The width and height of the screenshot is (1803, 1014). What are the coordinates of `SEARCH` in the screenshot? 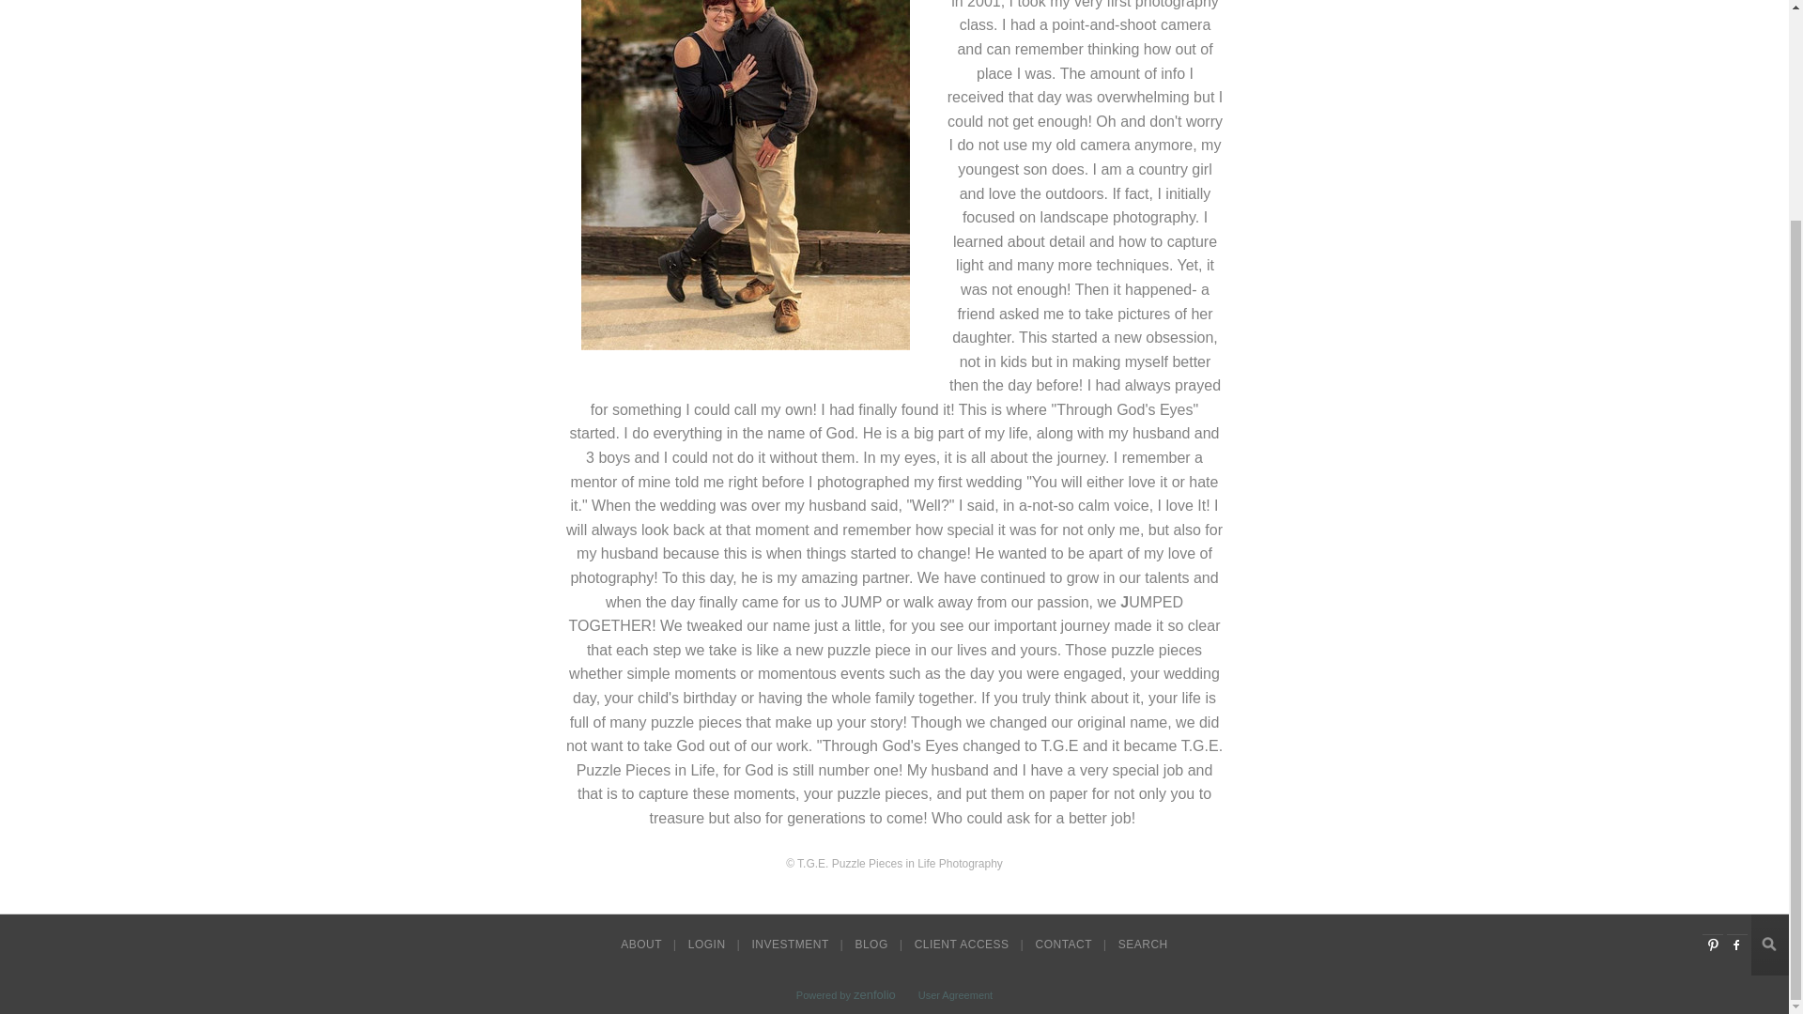 It's located at (1142, 945).